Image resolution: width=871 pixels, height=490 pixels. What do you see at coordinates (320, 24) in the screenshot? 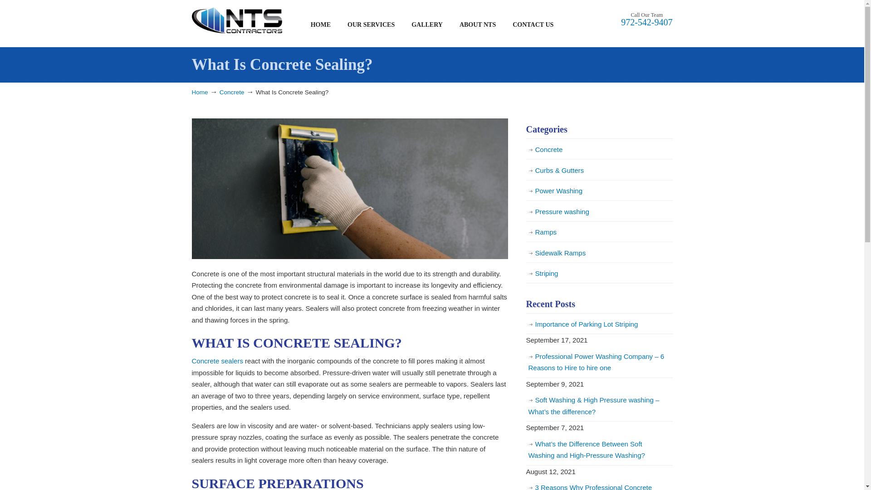
I see `HOME` at bounding box center [320, 24].